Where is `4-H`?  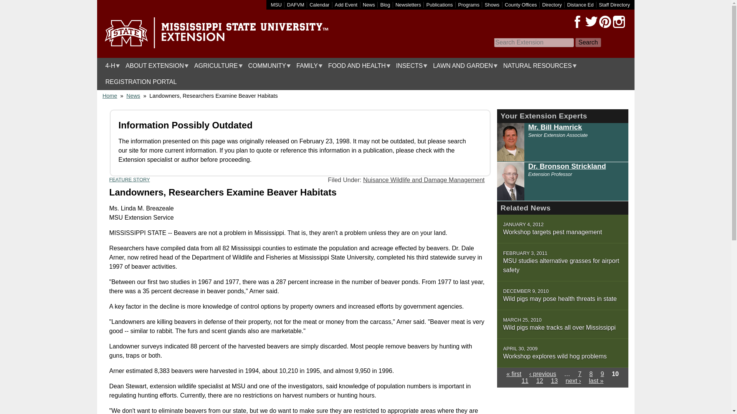 4-H is located at coordinates (111, 66).